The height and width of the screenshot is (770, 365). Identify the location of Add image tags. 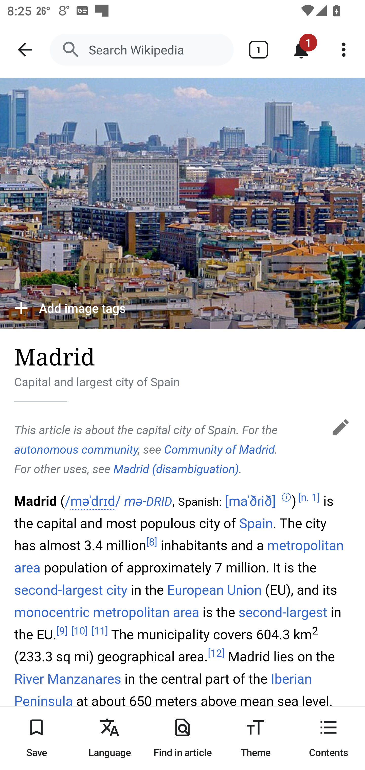
(182, 308).